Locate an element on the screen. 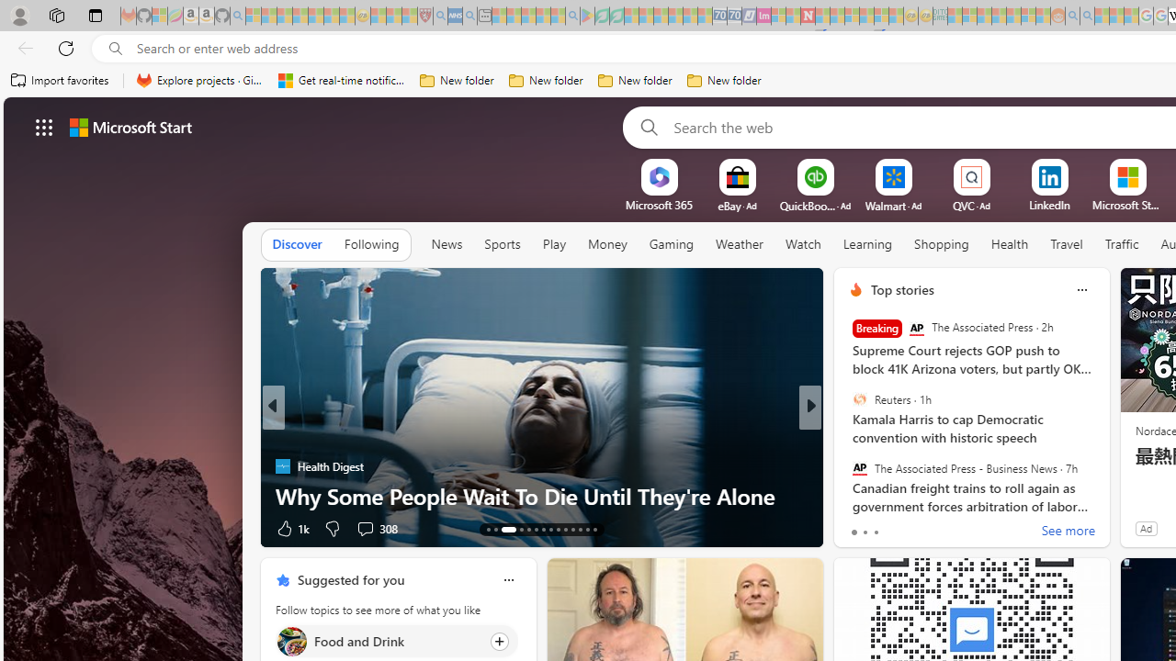 This screenshot has height=661, width=1176. Pets - MSN - Sleeping is located at coordinates (543, 17).